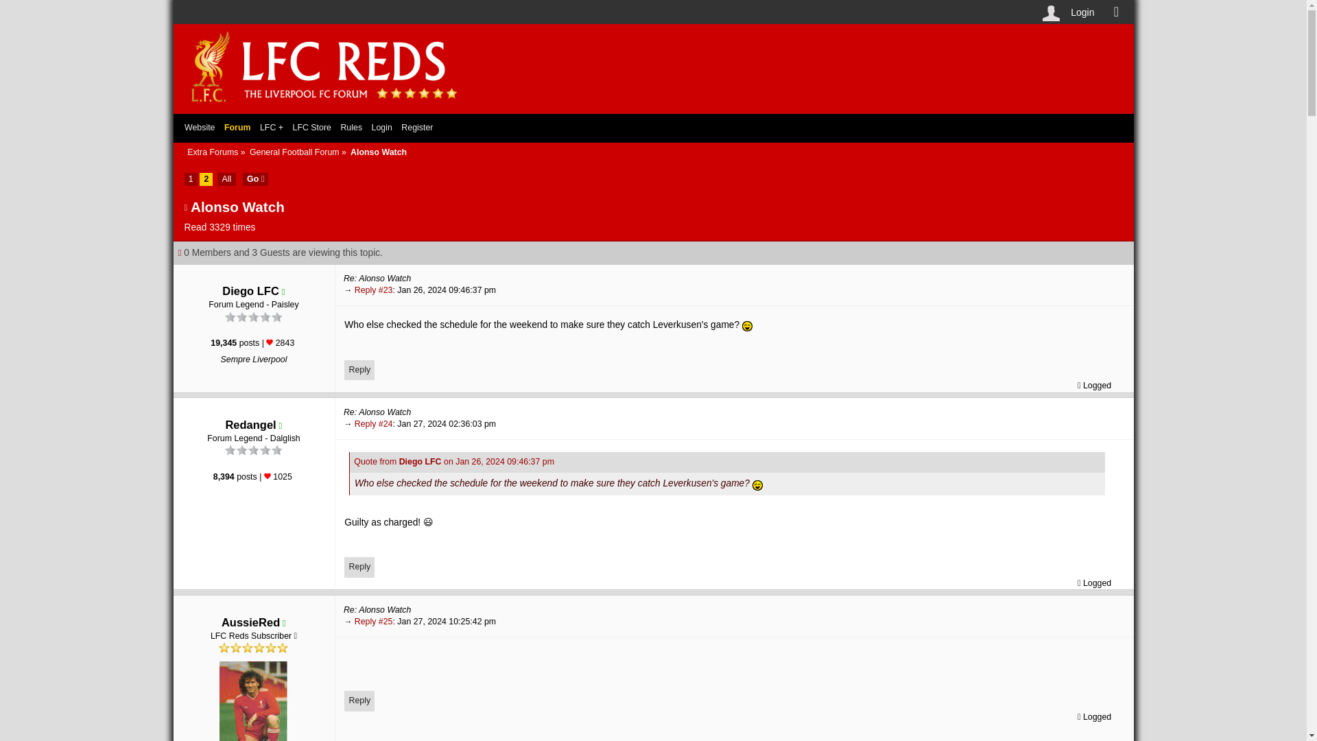 This screenshot has height=741, width=1317. I want to click on Post Rating, so click(269, 342).